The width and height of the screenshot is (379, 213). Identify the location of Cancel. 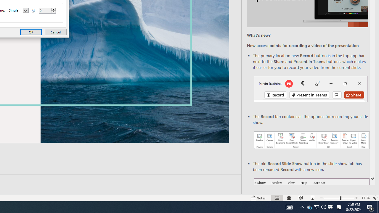
(56, 32).